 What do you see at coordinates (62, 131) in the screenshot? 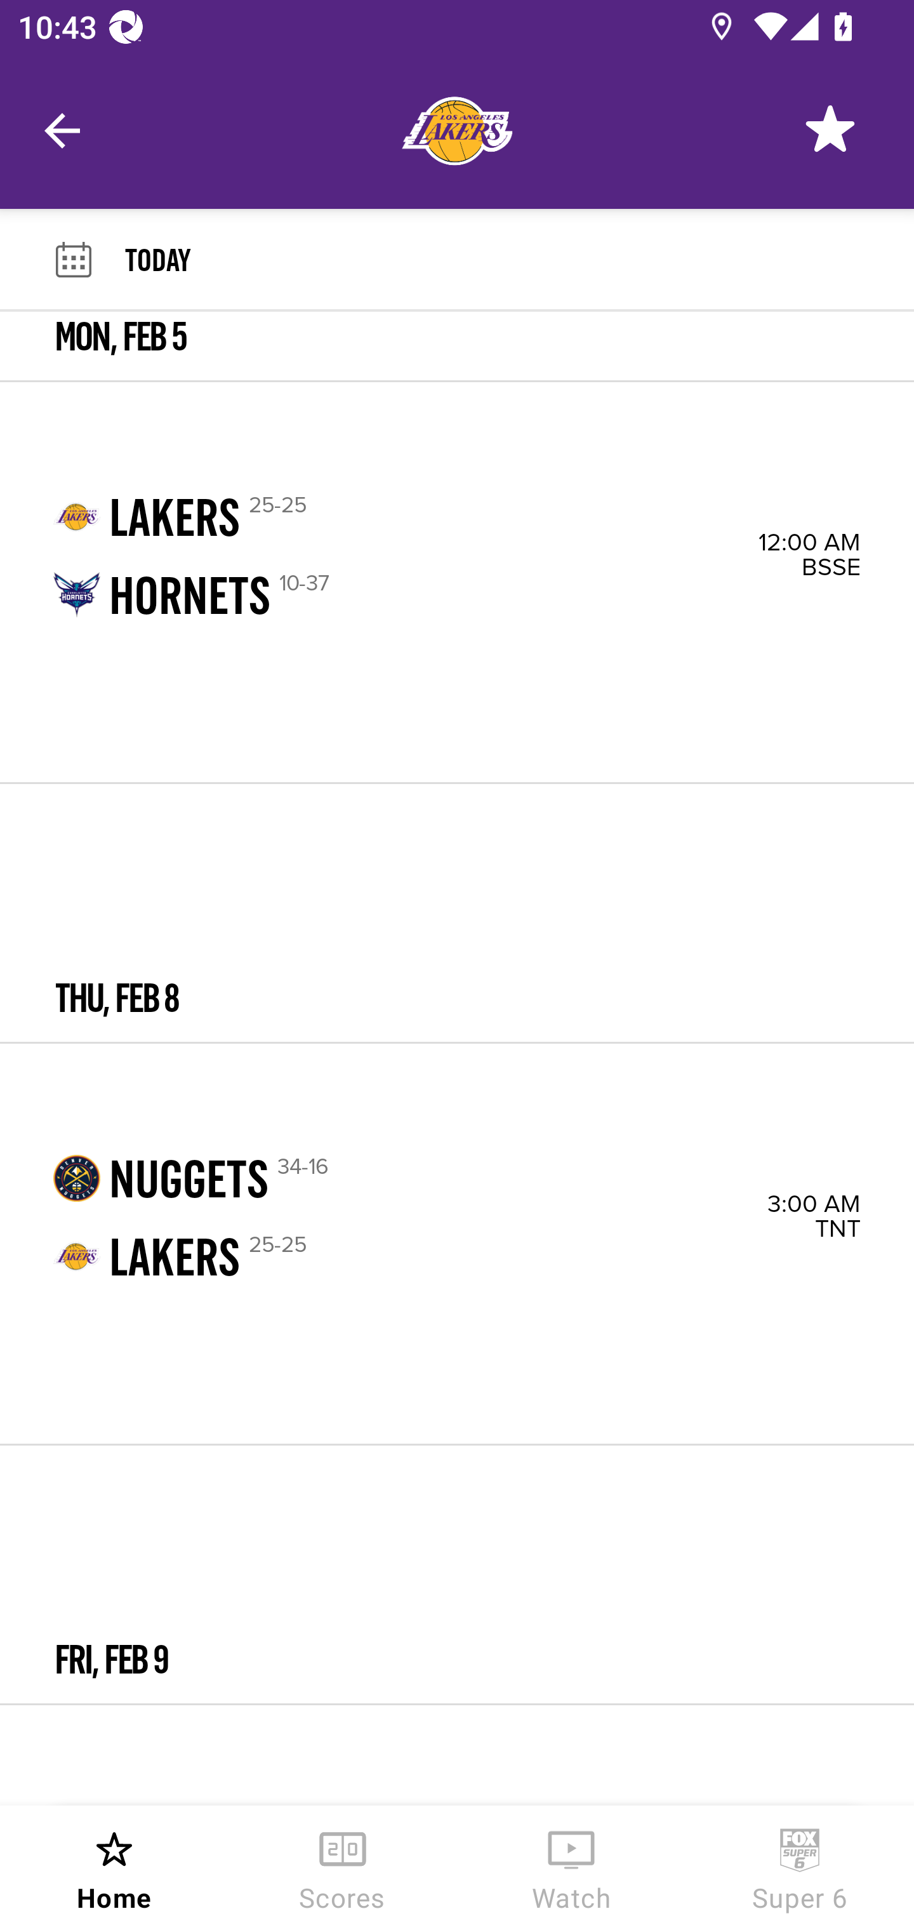
I see `Navigate up` at bounding box center [62, 131].